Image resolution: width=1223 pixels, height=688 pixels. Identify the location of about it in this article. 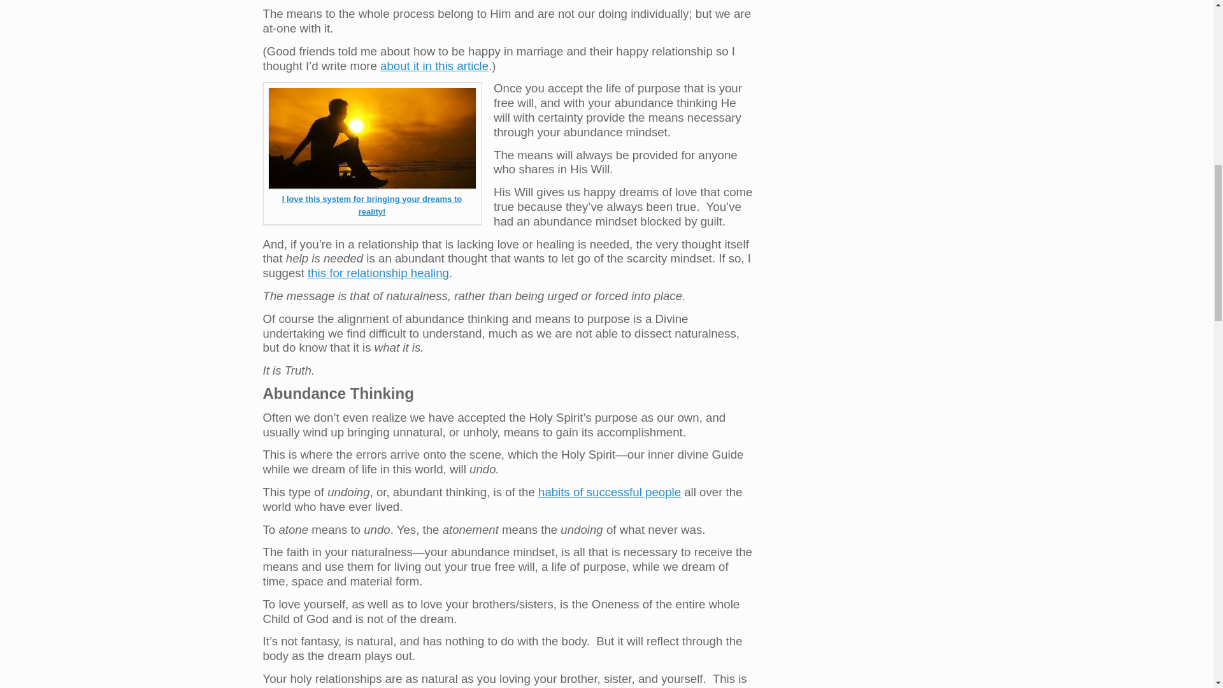
(434, 66).